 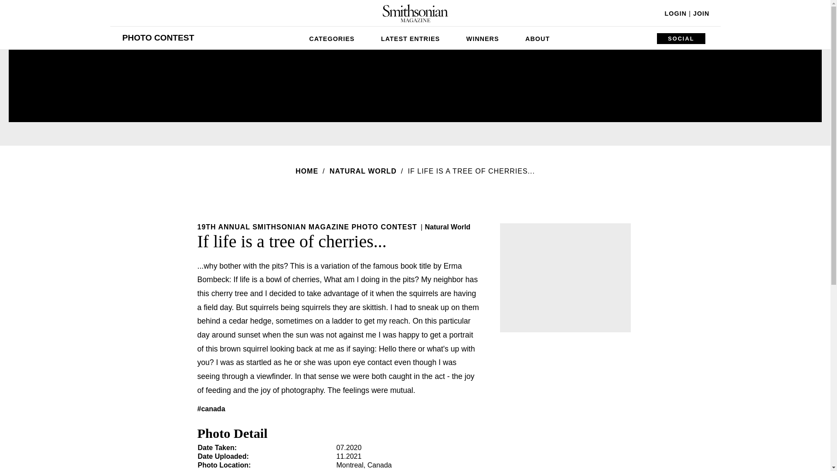 I want to click on PHOTO CONTEST, so click(x=158, y=38).